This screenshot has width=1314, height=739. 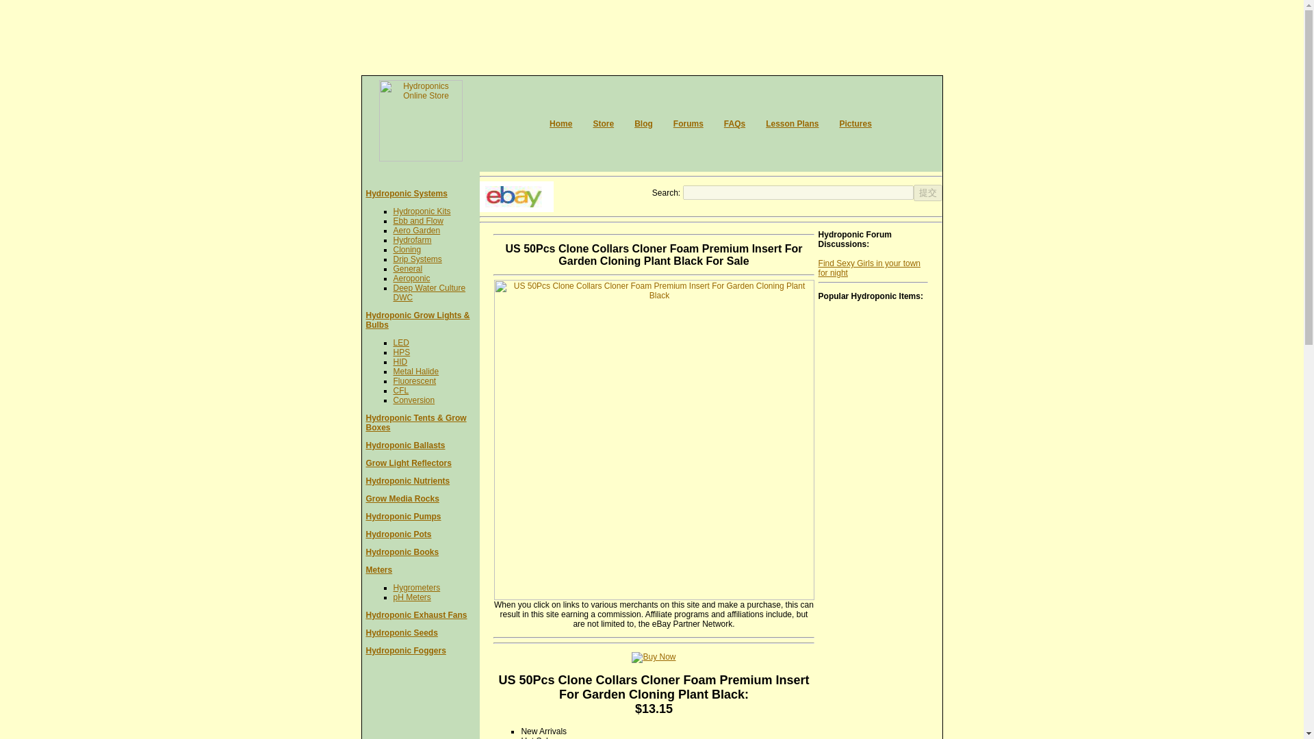 What do you see at coordinates (401, 390) in the screenshot?
I see `Compact Fluorescent grow lights buls and lamps` at bounding box center [401, 390].